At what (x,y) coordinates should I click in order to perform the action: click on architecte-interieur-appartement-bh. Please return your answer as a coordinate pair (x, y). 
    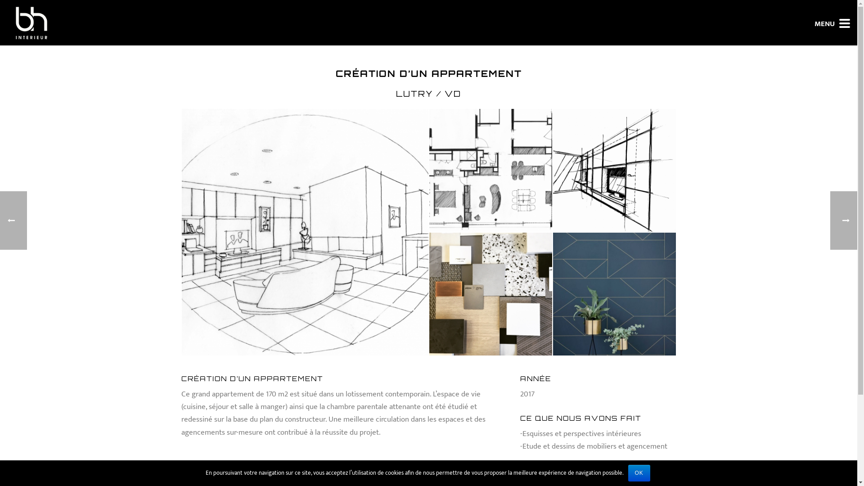
    Looking at the image, I should click on (488, 292).